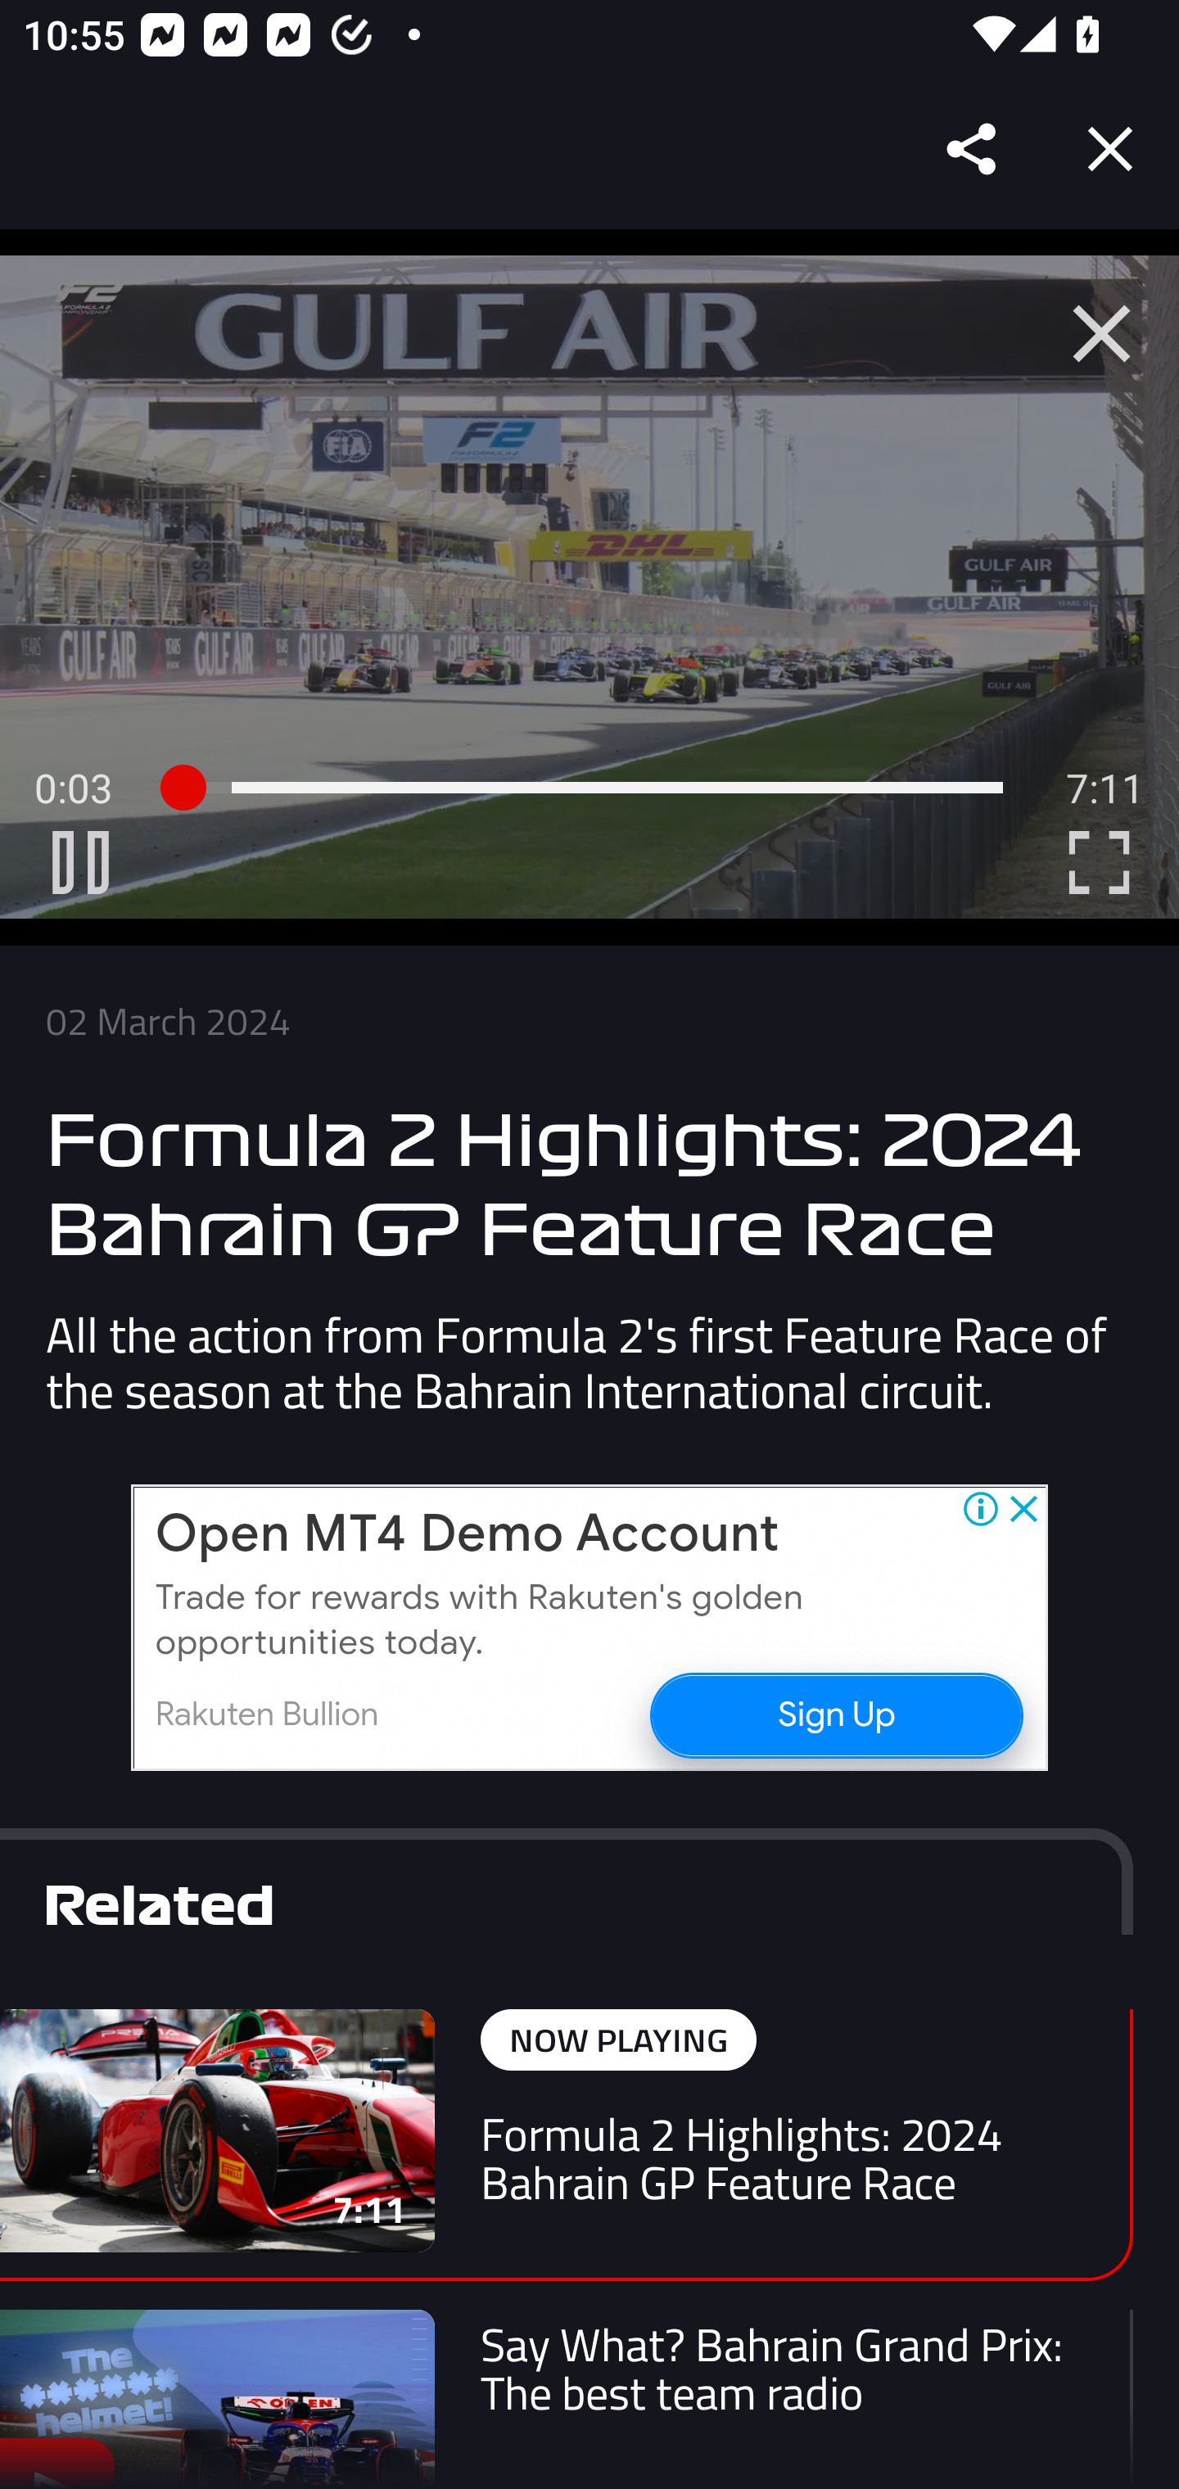 This screenshot has width=1179, height=2489. What do you see at coordinates (835, 1714) in the screenshot?
I see `Sign Up` at bounding box center [835, 1714].